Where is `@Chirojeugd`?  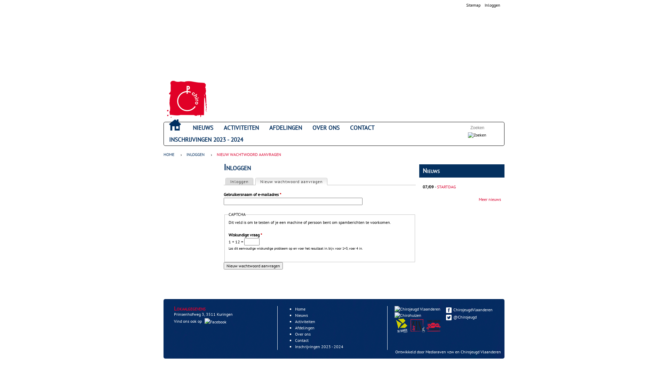
@Chirojeugd is located at coordinates (472, 317).